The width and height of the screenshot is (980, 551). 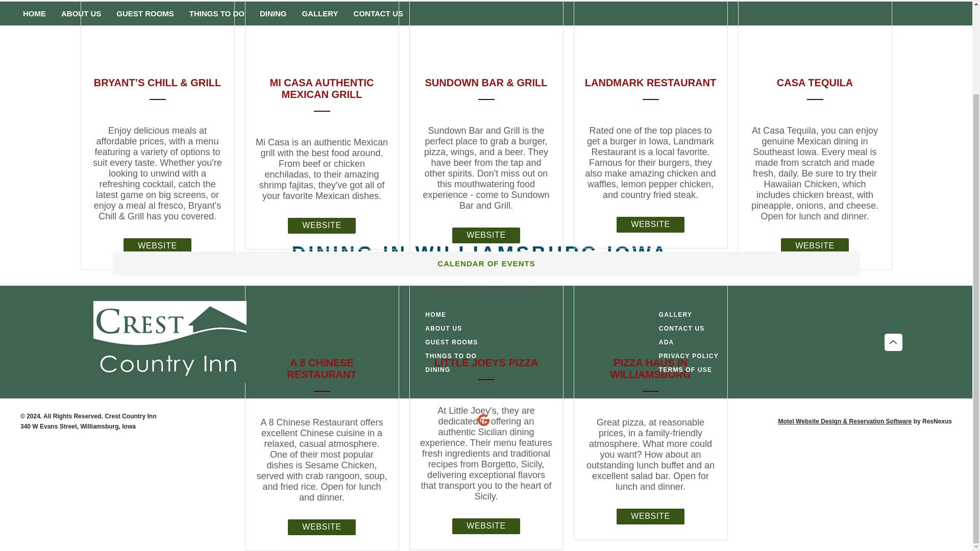 What do you see at coordinates (675, 314) in the screenshot?
I see `GALLERY` at bounding box center [675, 314].